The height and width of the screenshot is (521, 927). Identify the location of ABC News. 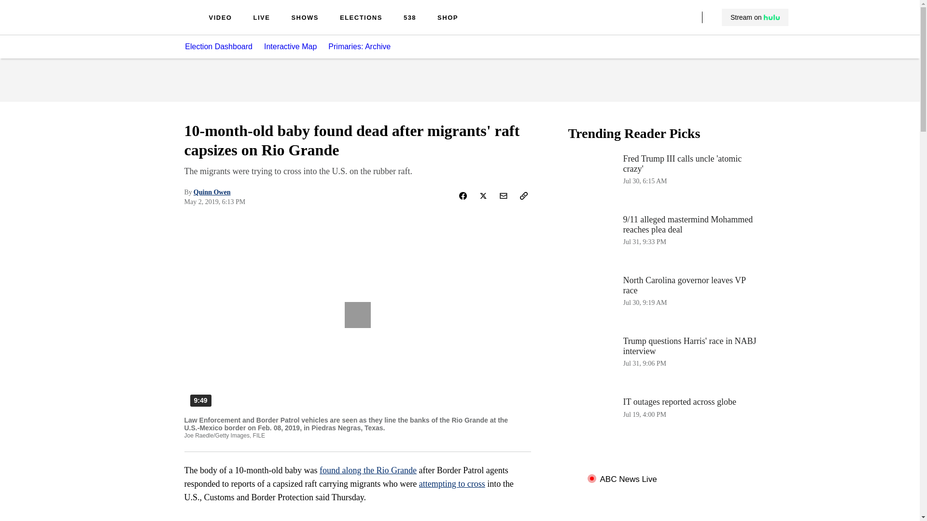
(305, 18).